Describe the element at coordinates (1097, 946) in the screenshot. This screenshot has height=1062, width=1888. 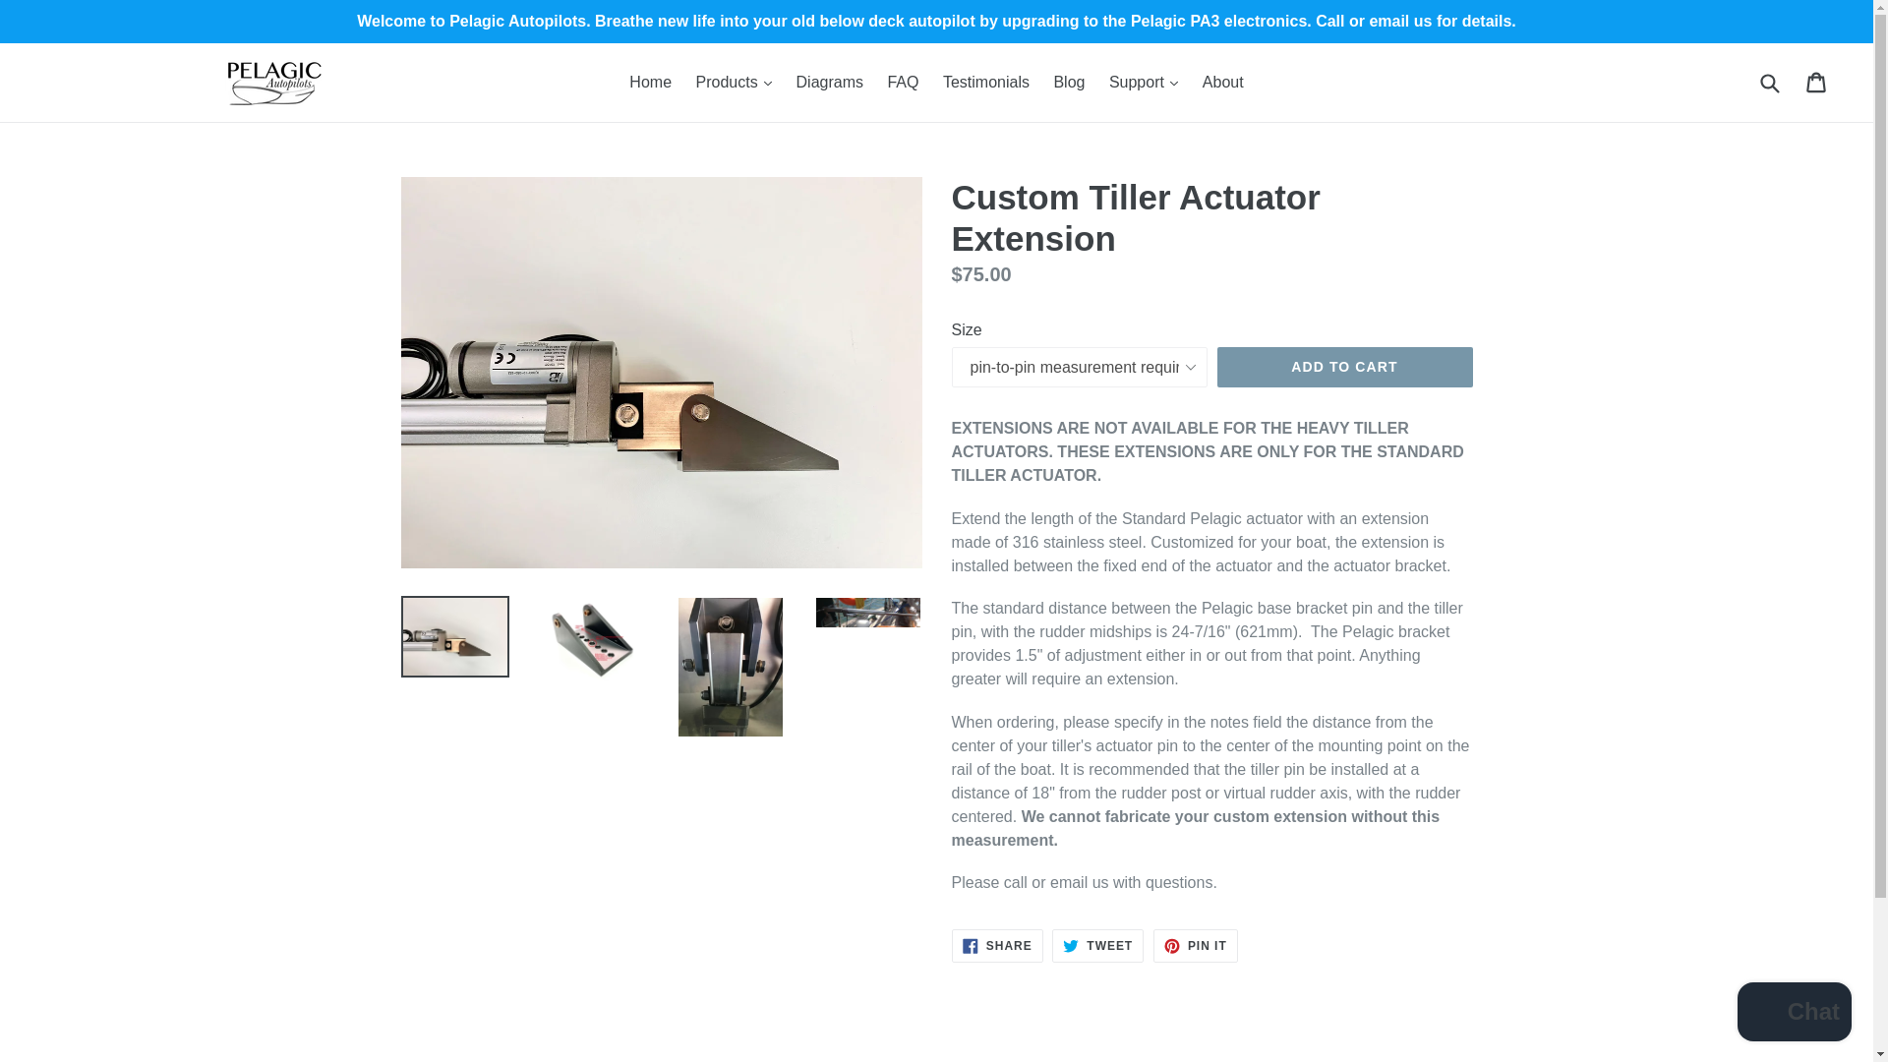
I see `Tweet on Twitter` at that location.